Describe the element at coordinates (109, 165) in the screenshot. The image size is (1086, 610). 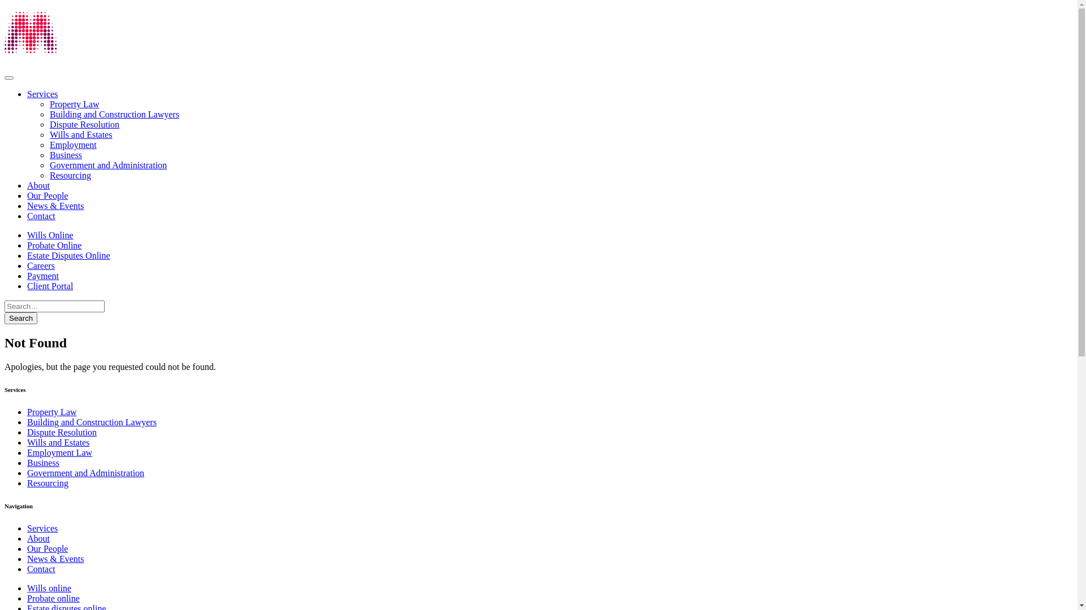
I see `Government and Administration` at that location.